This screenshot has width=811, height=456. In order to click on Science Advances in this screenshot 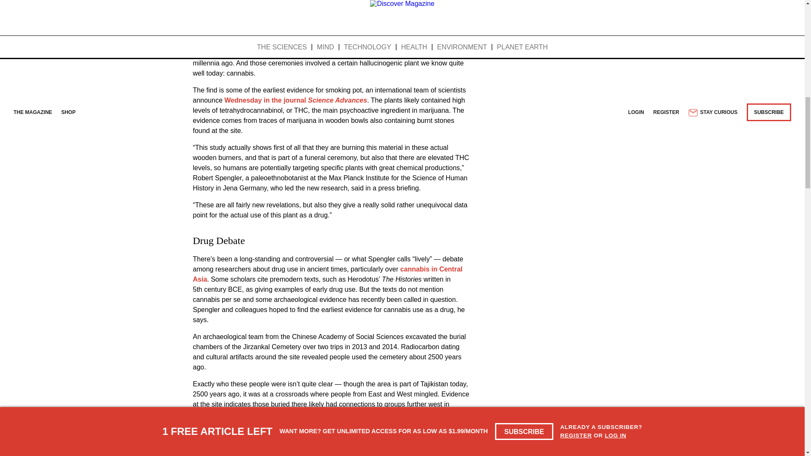, I will do `click(400, 74)`.